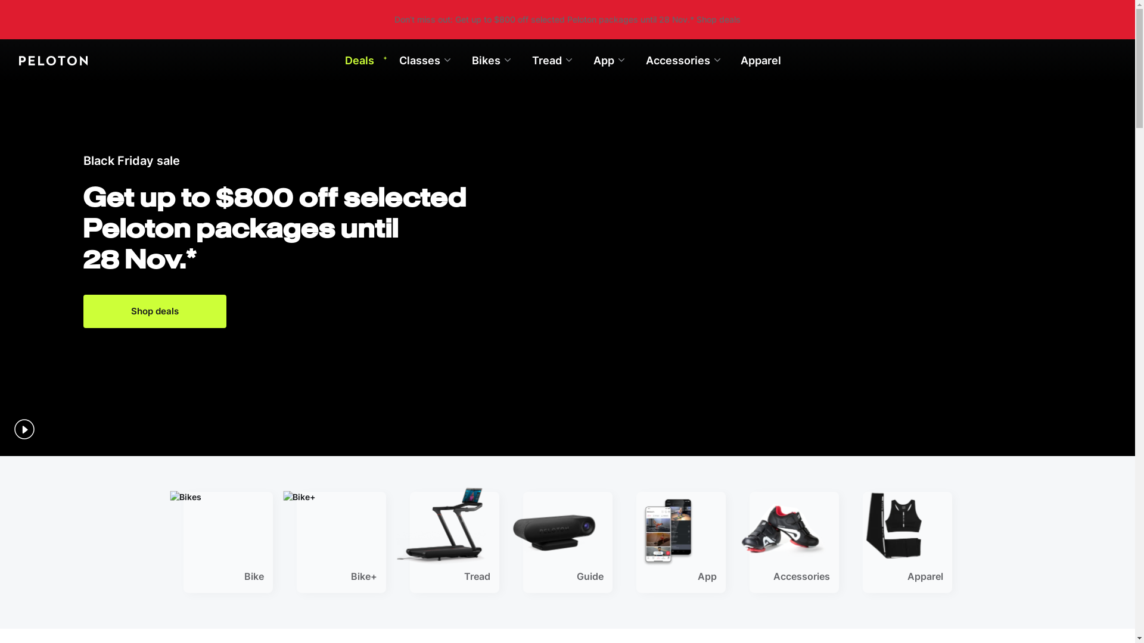 Image resolution: width=1144 pixels, height=643 pixels. I want to click on Deals, so click(366, 61).